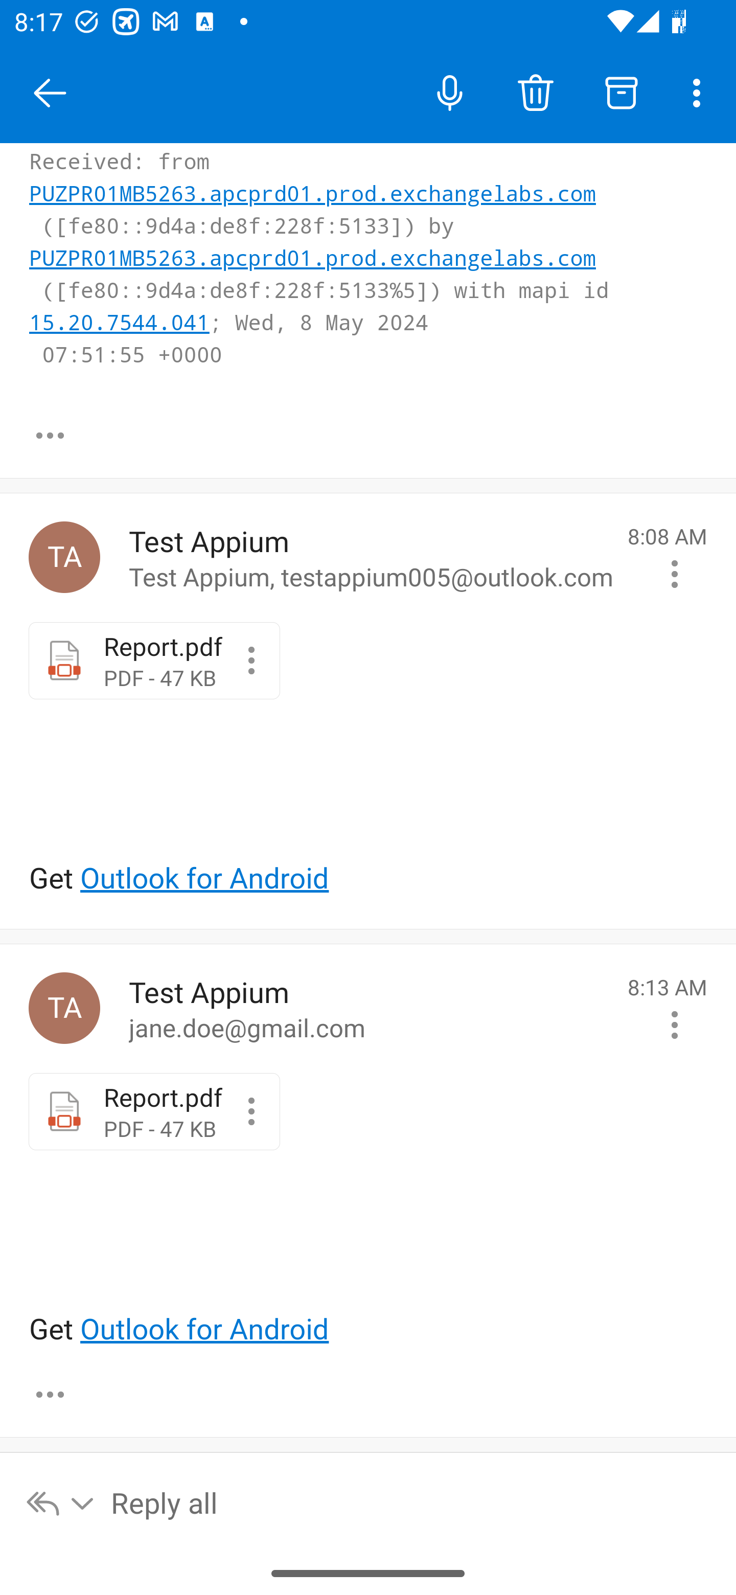  Describe the element at coordinates (61, 1502) in the screenshot. I see `Reply options` at that location.